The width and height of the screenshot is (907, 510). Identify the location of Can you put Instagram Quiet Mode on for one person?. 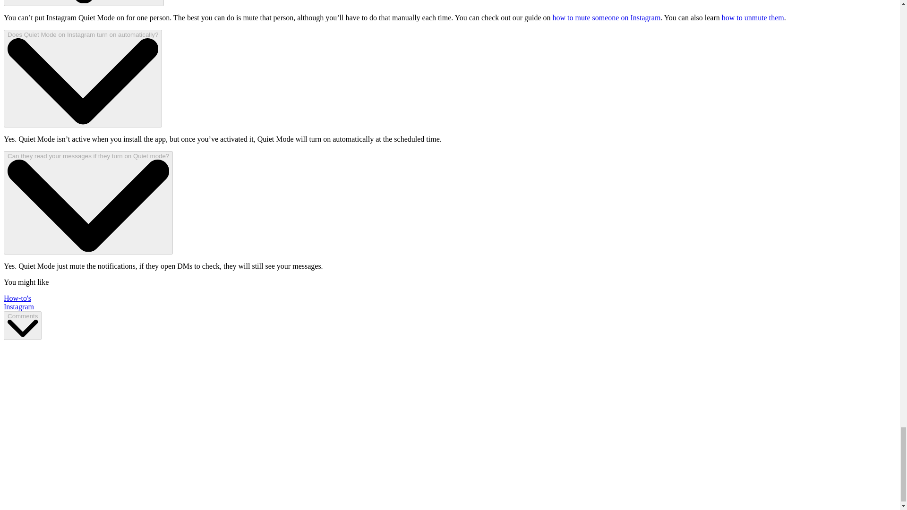
(84, 3).